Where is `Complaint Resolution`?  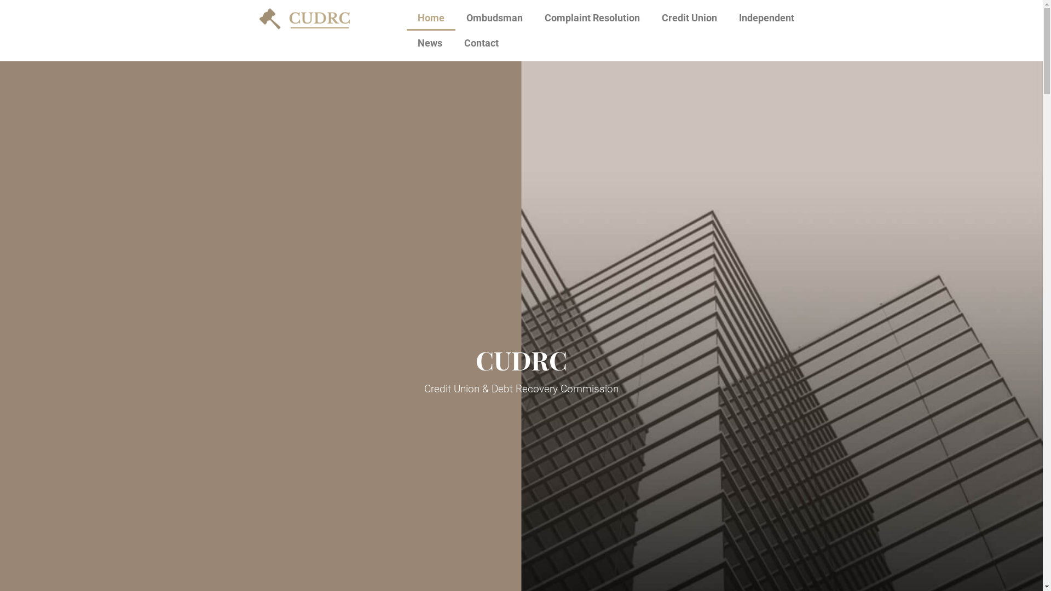 Complaint Resolution is located at coordinates (592, 18).